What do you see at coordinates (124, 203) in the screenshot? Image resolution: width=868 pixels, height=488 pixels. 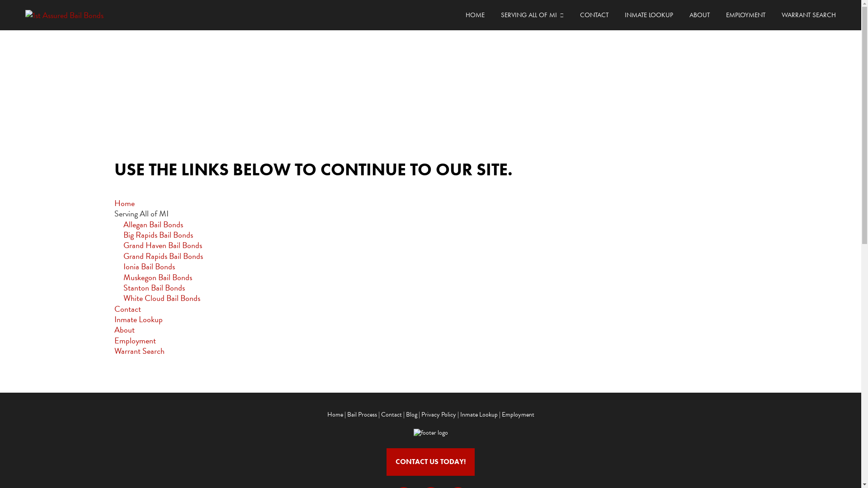 I see `Home` at bounding box center [124, 203].